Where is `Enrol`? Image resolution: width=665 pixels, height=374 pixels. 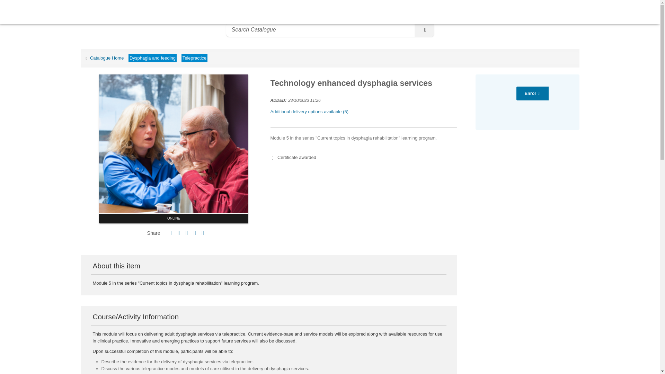 Enrol is located at coordinates (533, 93).